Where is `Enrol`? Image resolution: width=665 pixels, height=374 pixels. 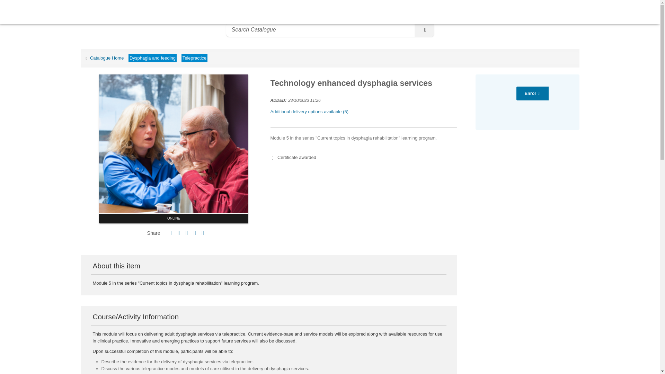 Enrol is located at coordinates (533, 93).